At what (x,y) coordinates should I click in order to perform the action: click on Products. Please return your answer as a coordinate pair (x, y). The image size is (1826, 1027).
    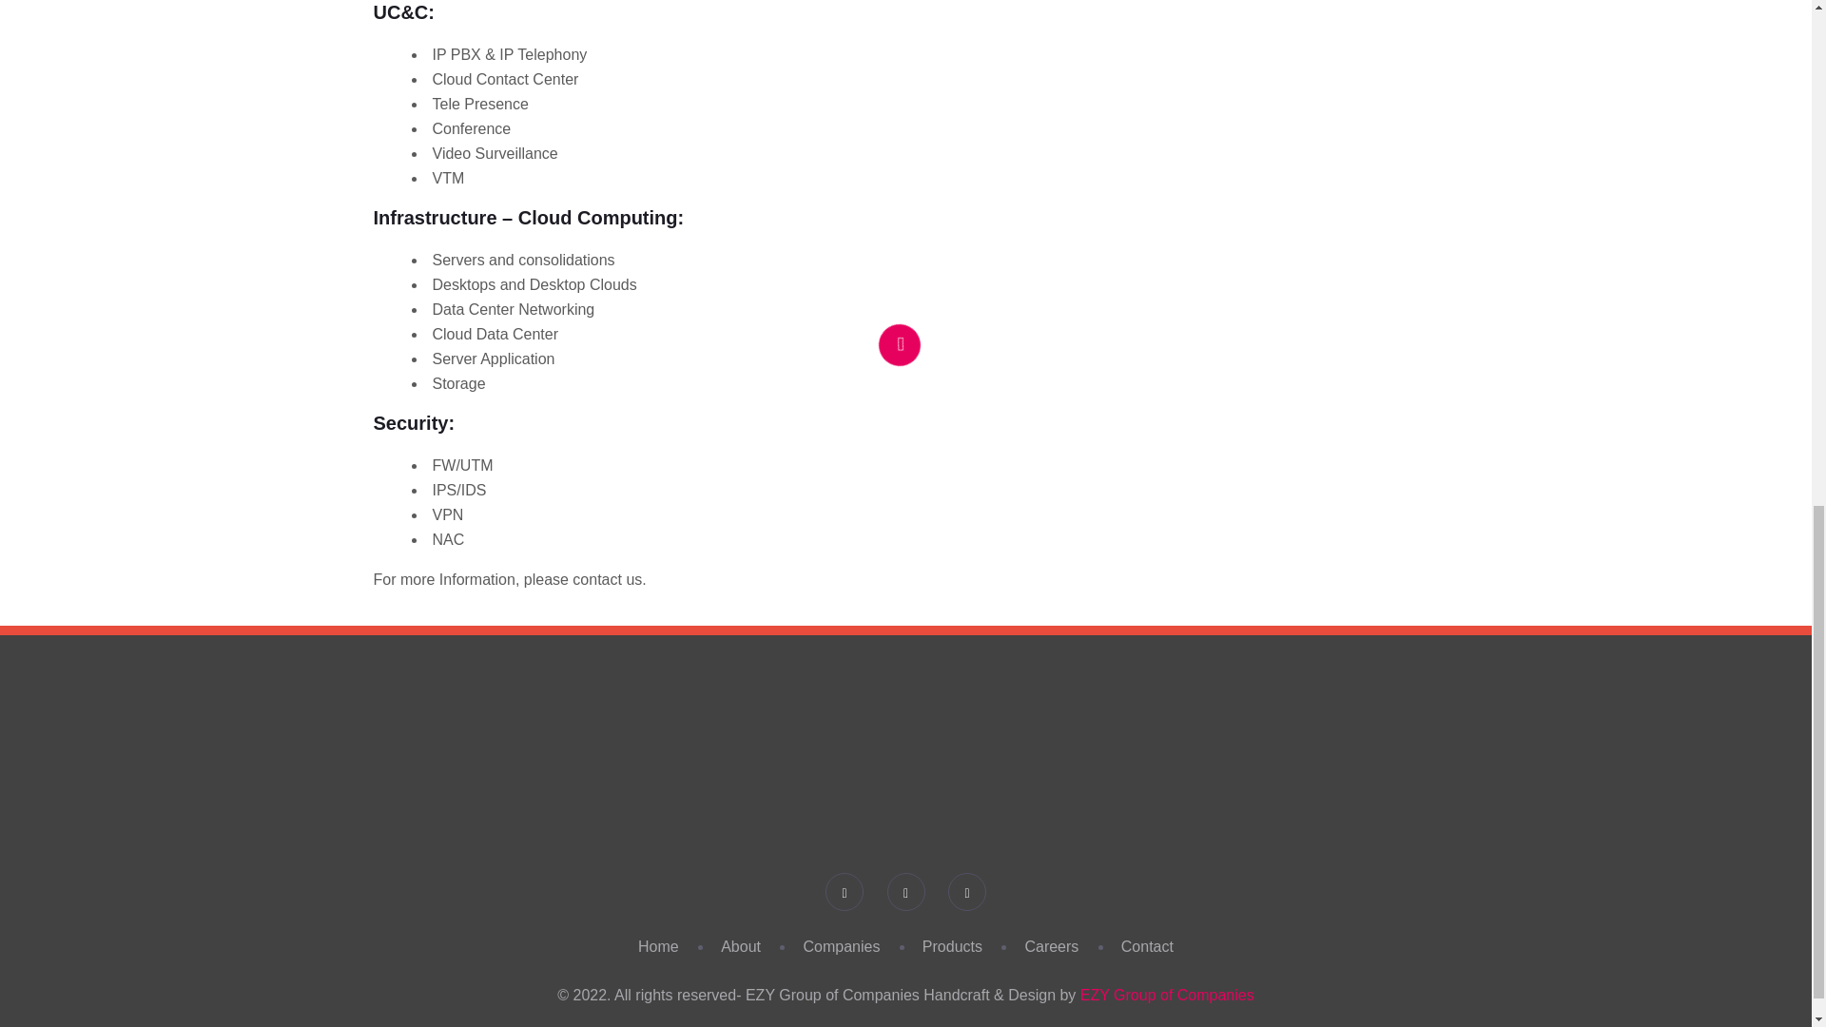
    Looking at the image, I should click on (951, 947).